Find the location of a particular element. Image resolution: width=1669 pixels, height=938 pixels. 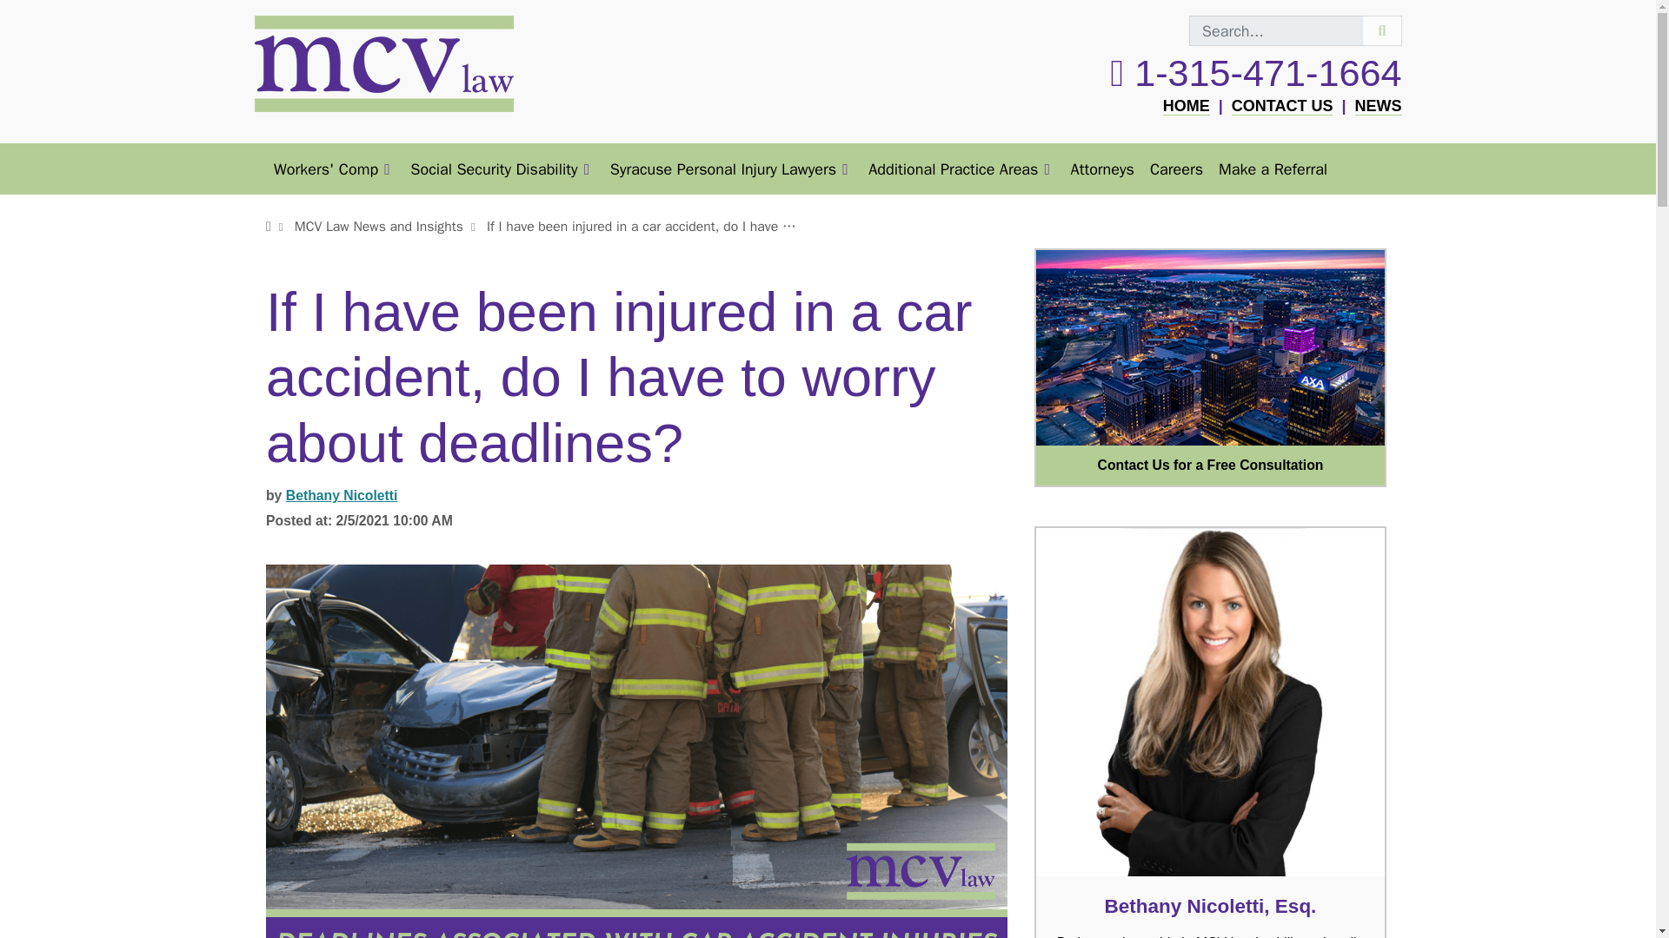

CONTACT US is located at coordinates (1282, 106).